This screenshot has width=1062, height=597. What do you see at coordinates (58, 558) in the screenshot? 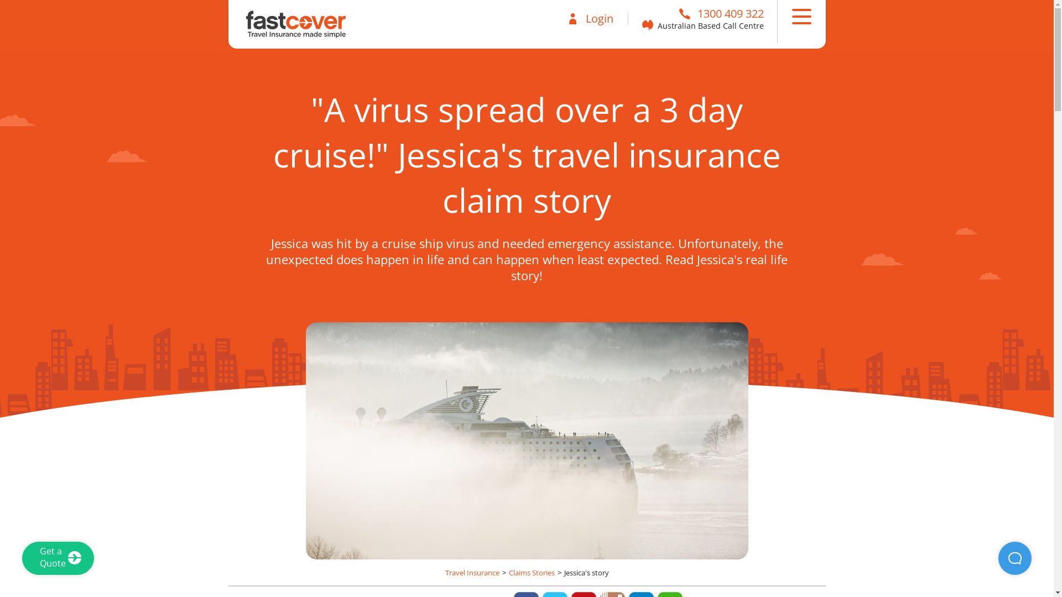
I see `Get a
Quote` at bounding box center [58, 558].